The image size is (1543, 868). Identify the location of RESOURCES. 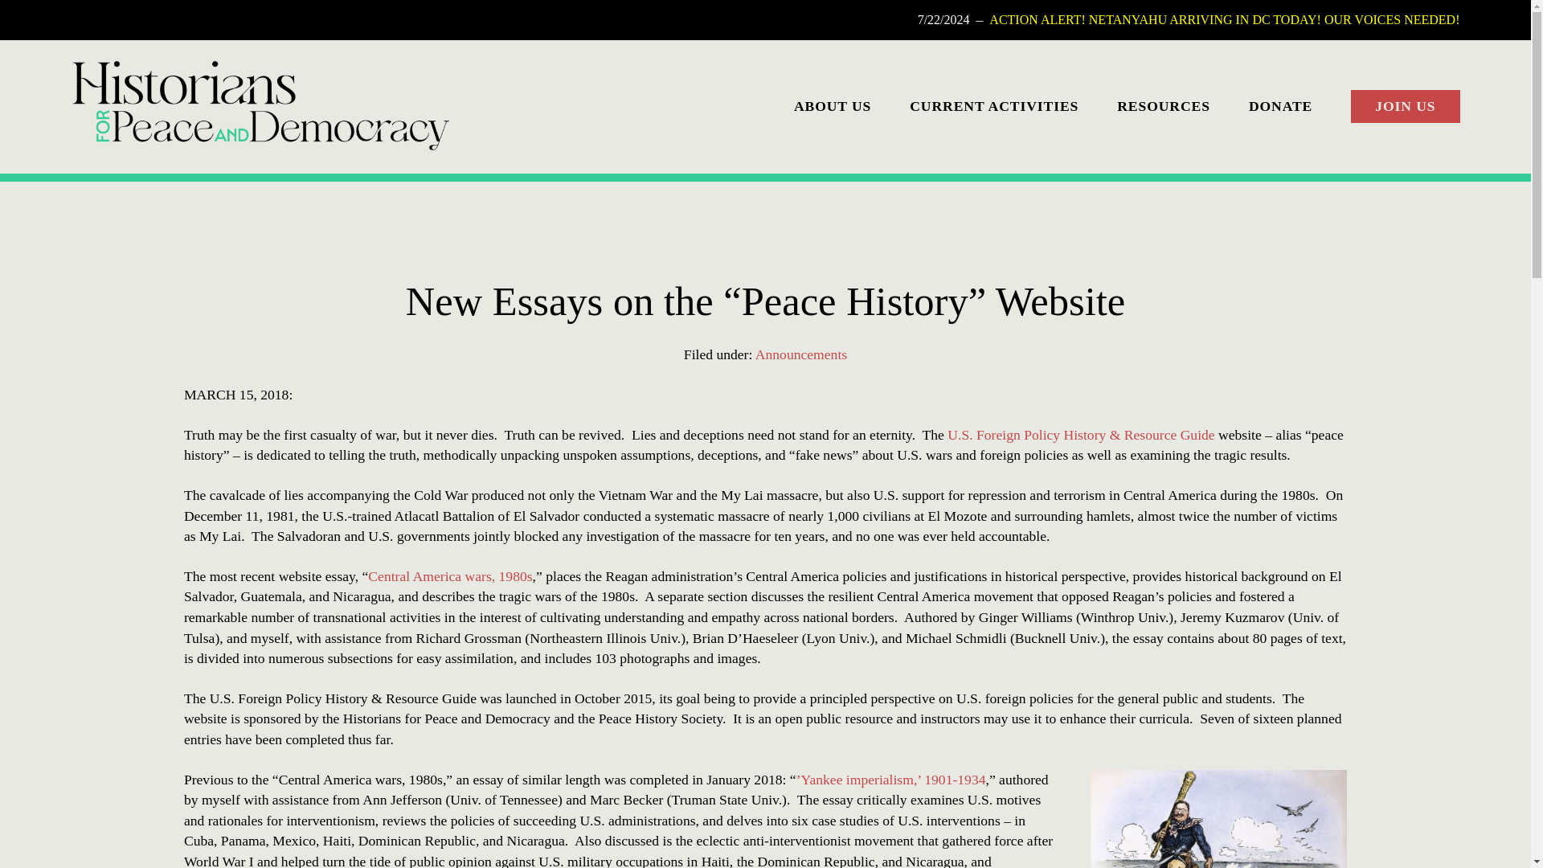
(1164, 105).